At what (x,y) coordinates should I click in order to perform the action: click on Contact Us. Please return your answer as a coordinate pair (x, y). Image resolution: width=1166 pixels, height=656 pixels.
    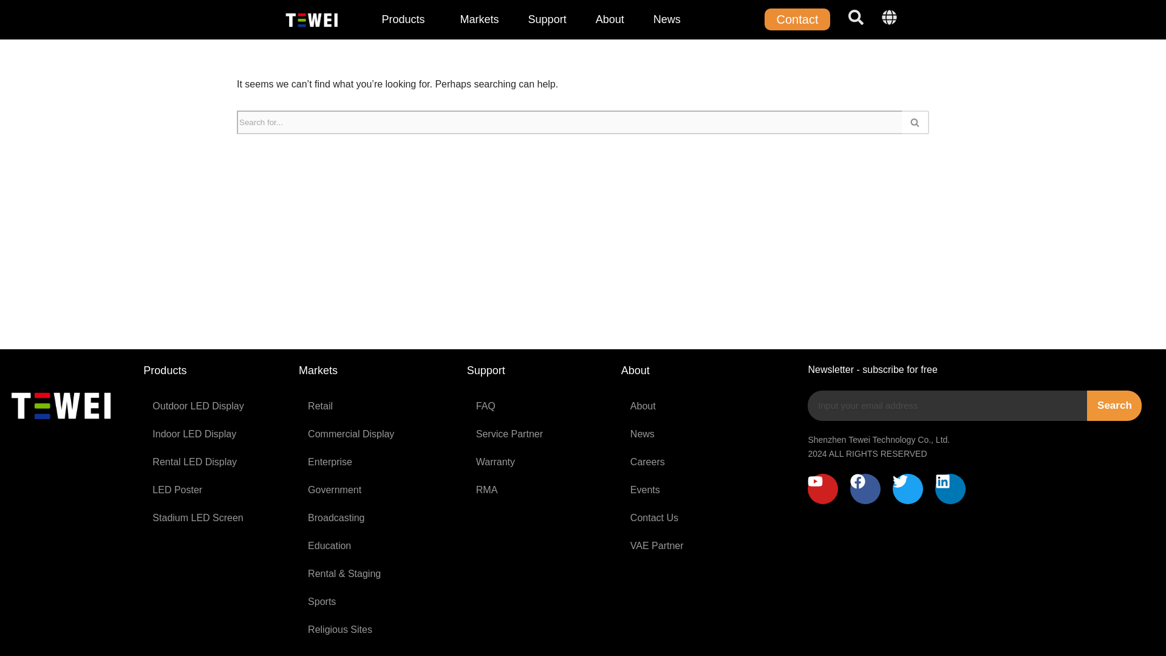
    Looking at the image, I should click on (709, 518).